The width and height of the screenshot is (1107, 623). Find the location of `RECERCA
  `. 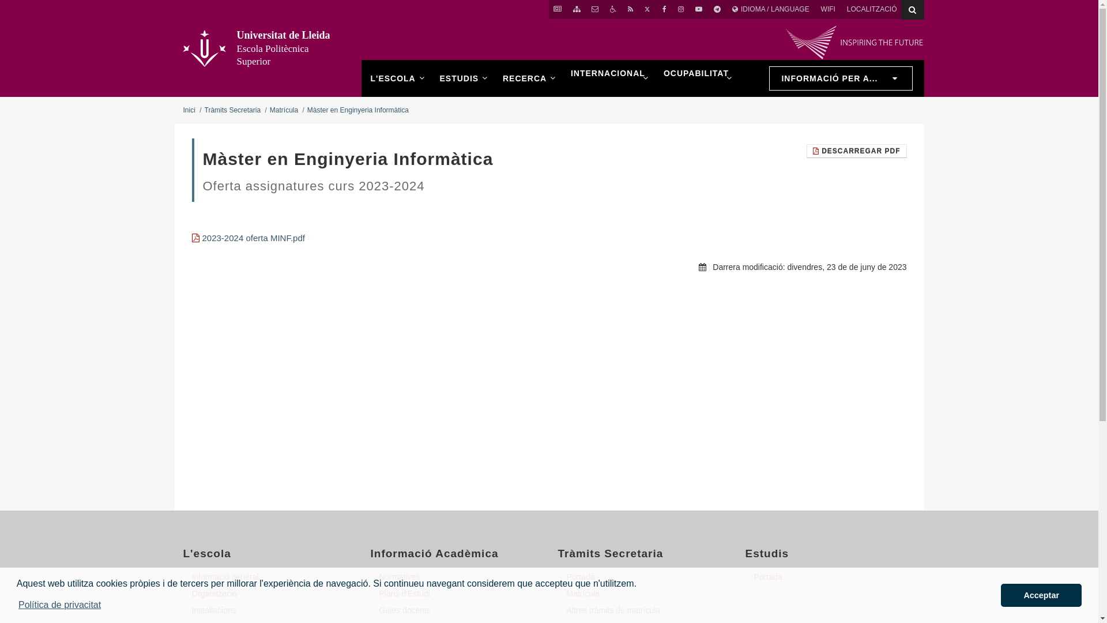

RECERCA
   is located at coordinates (528, 78).